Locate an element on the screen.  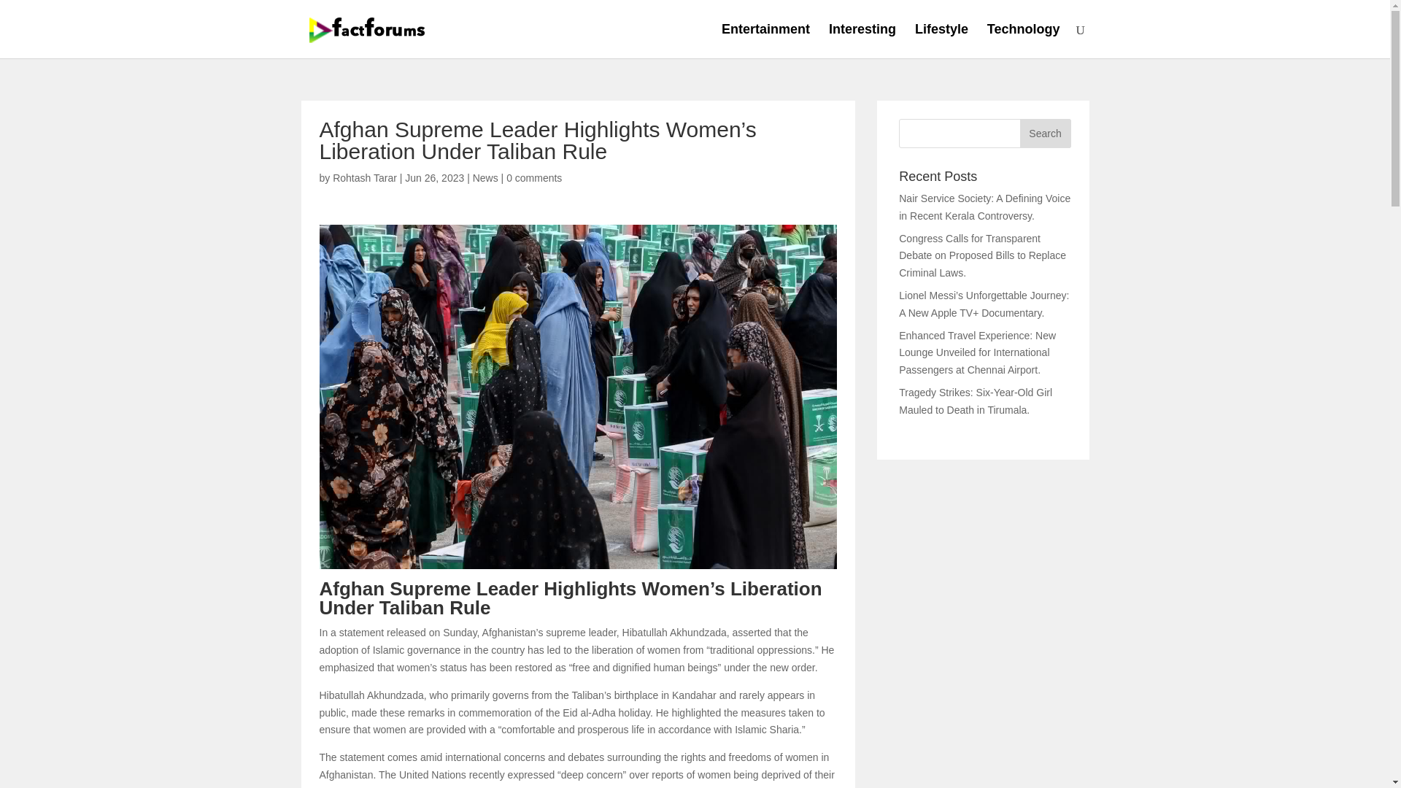
Entertainment is located at coordinates (765, 41).